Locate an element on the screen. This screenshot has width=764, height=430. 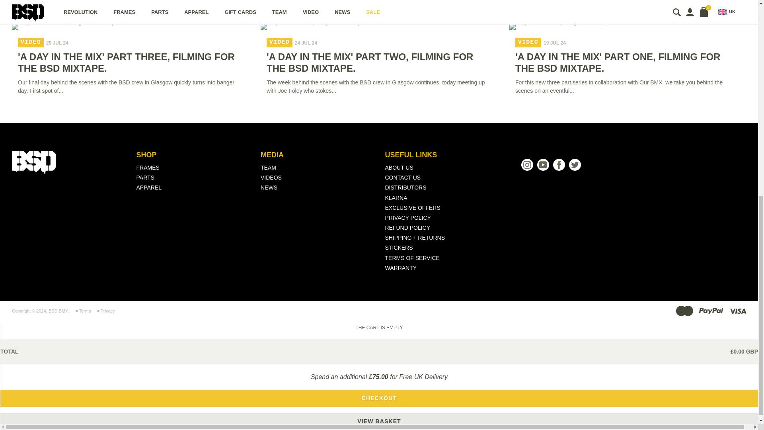
BSD BMX on YouTube is located at coordinates (543, 164).